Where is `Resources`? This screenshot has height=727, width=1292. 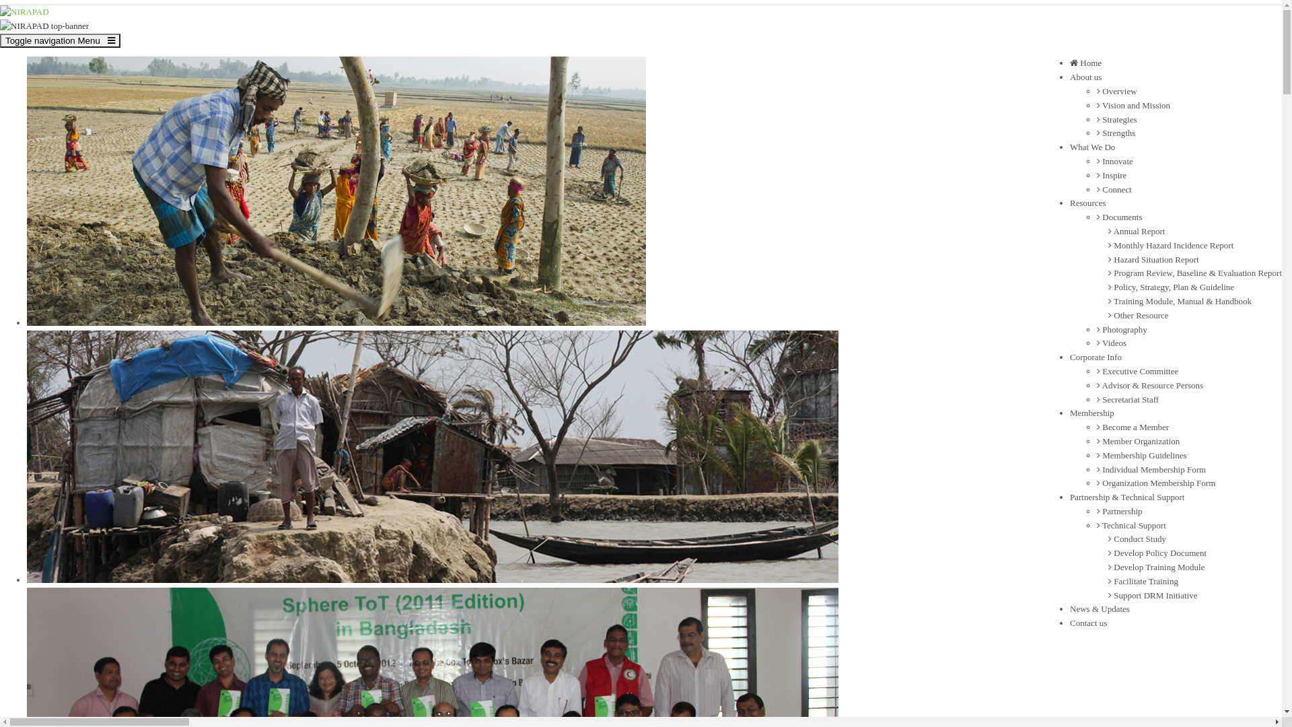 Resources is located at coordinates (1087, 203).